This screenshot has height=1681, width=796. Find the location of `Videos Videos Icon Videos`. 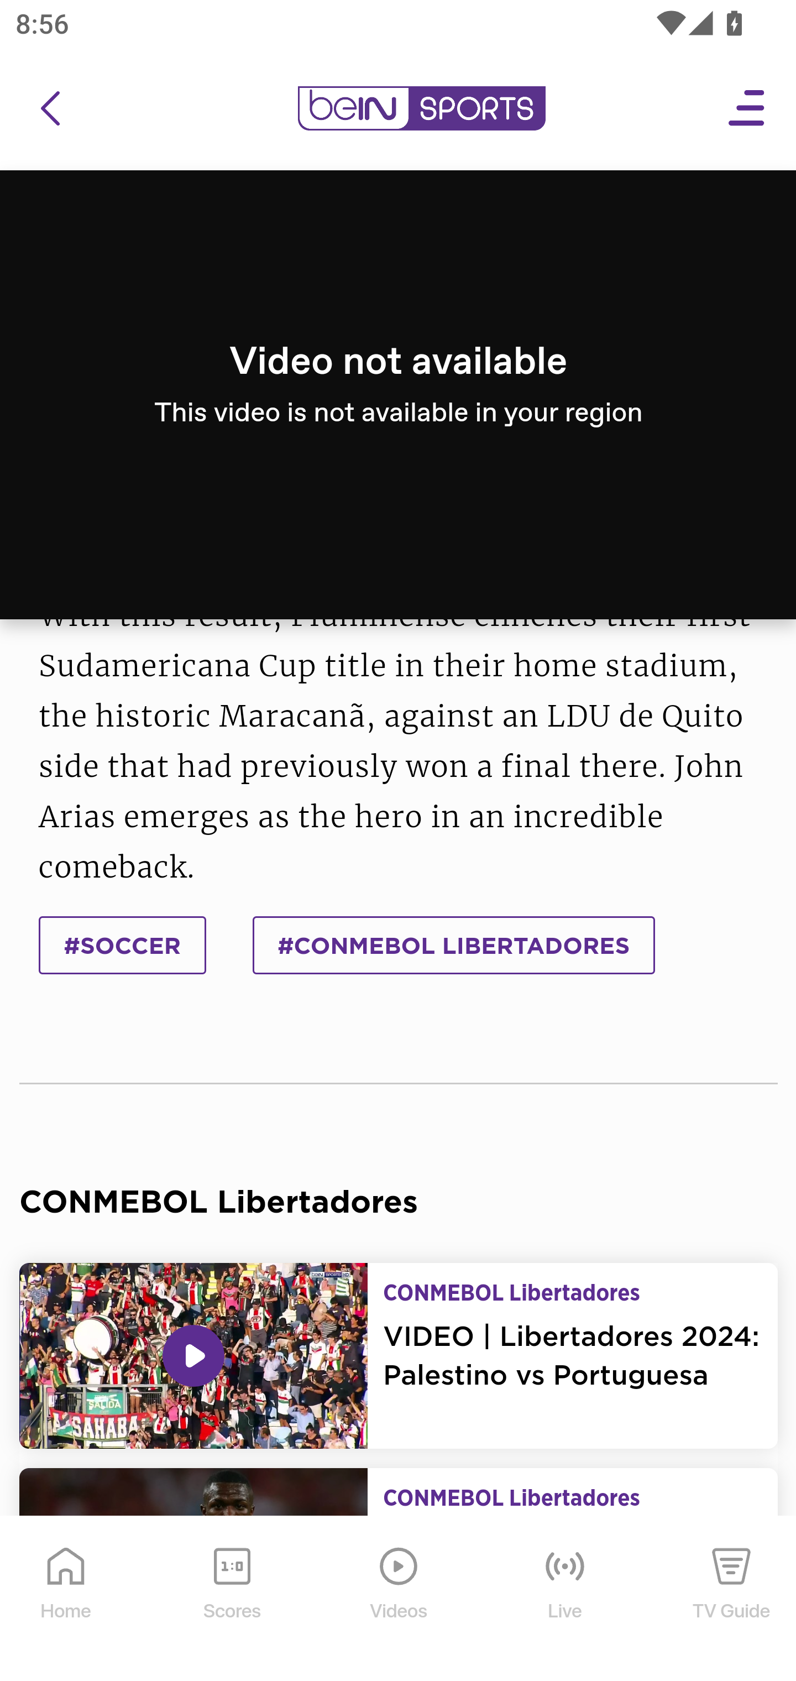

Videos Videos Icon Videos is located at coordinates (399, 1599).